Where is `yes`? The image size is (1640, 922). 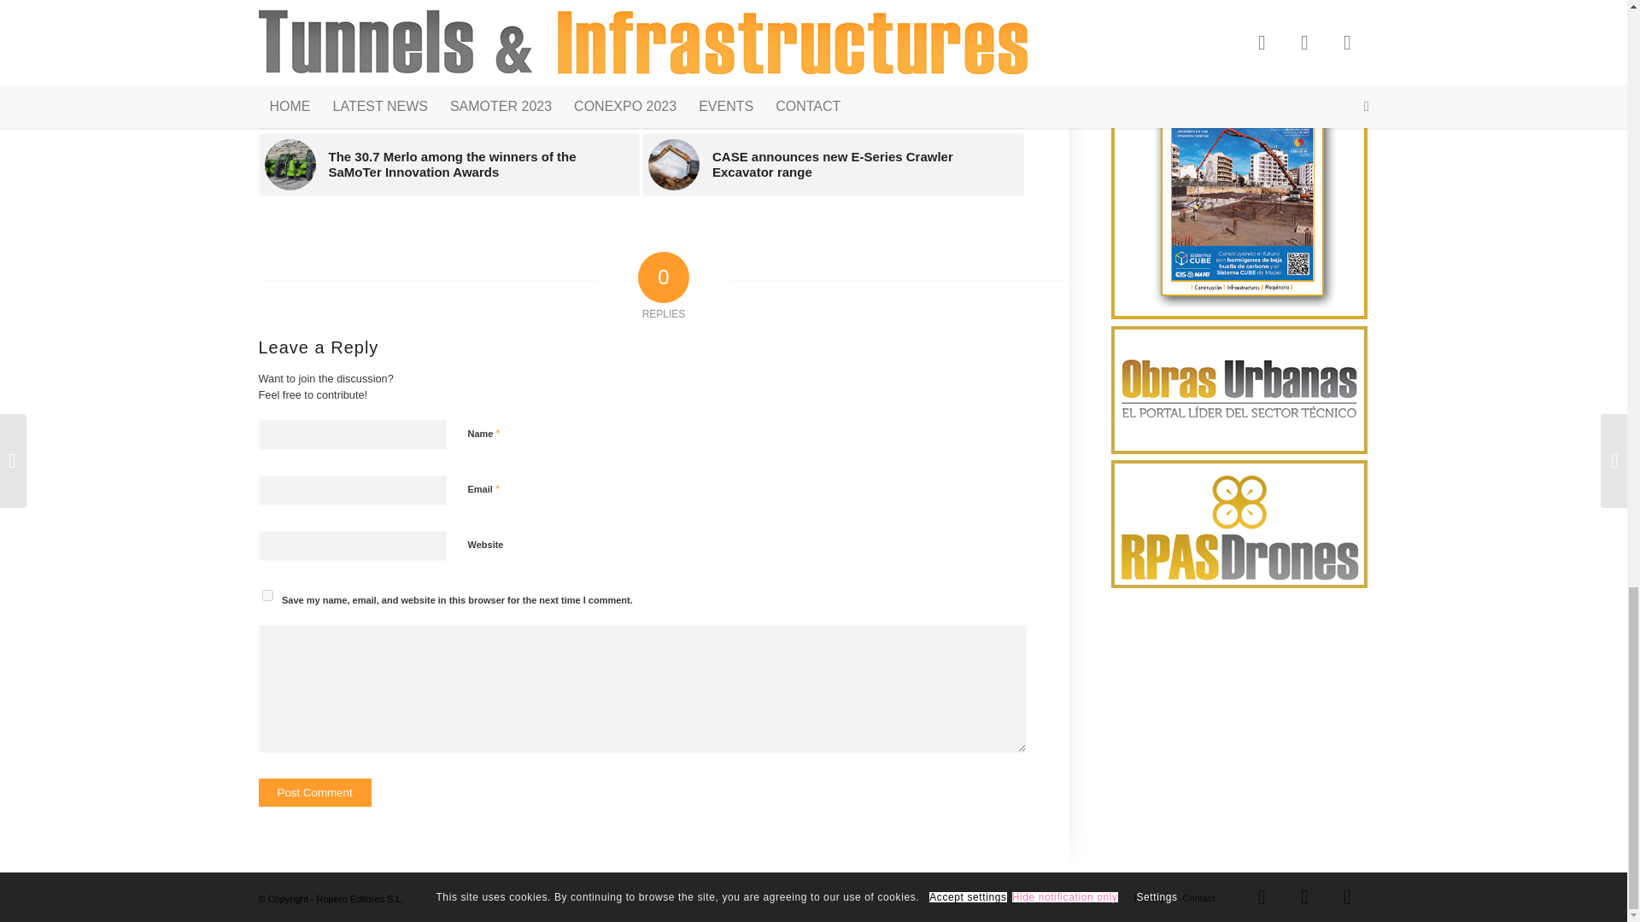
yes is located at coordinates (266, 596).